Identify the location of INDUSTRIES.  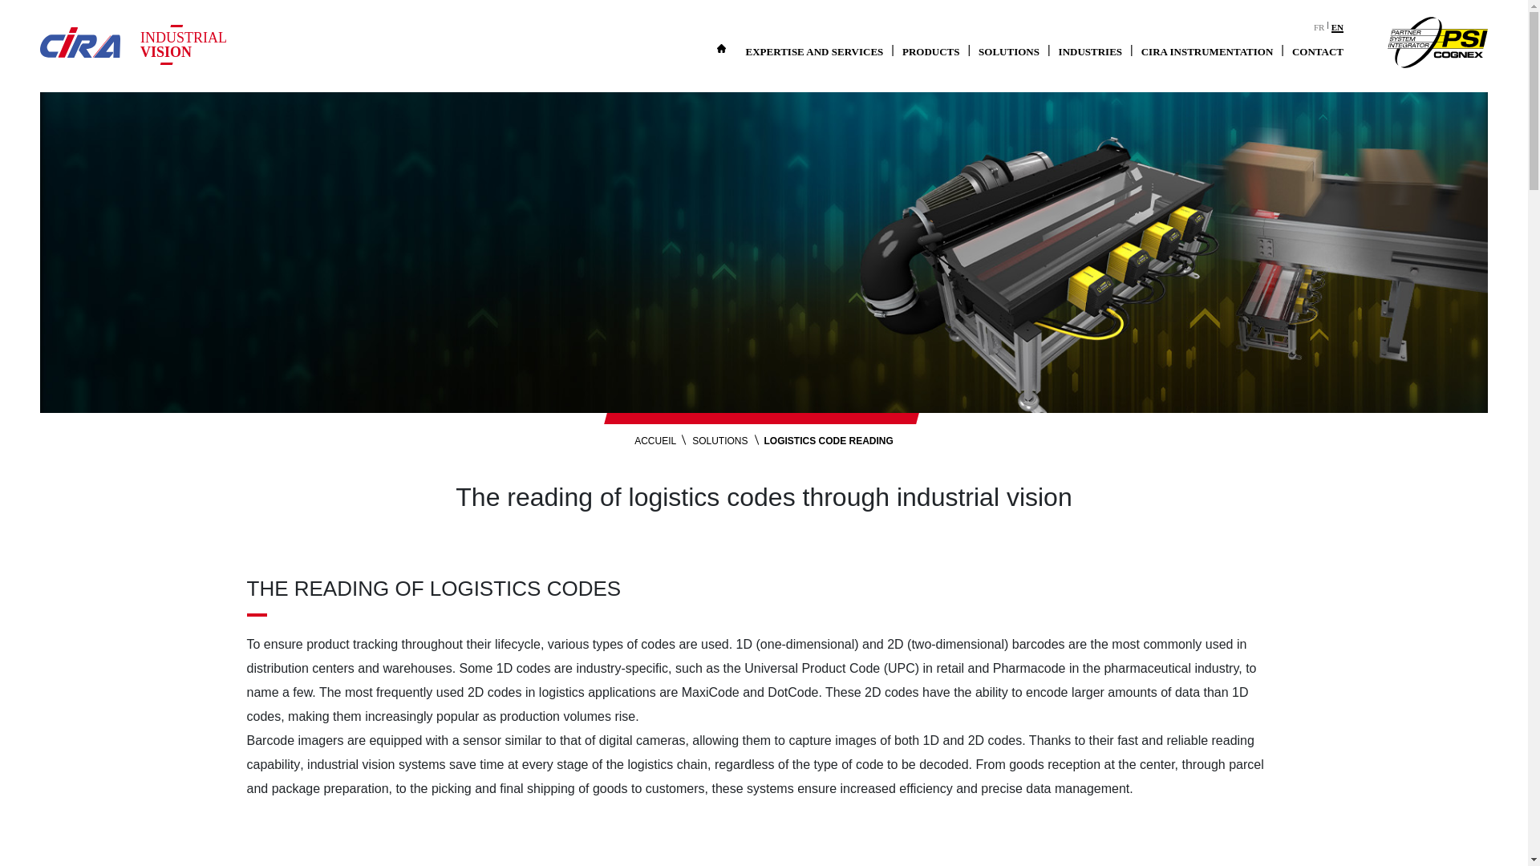
(1090, 52).